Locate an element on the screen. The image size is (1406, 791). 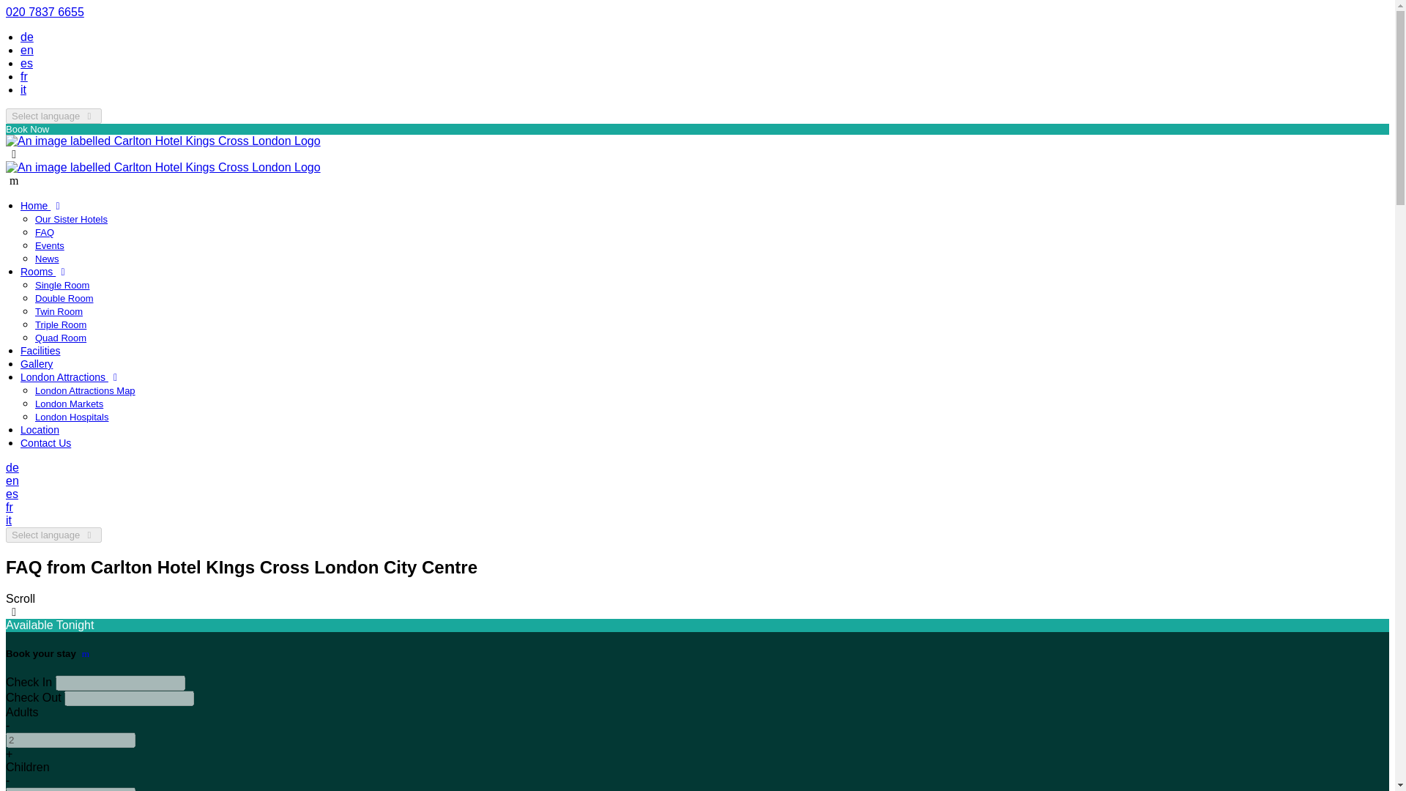
Location is located at coordinates (40, 429).